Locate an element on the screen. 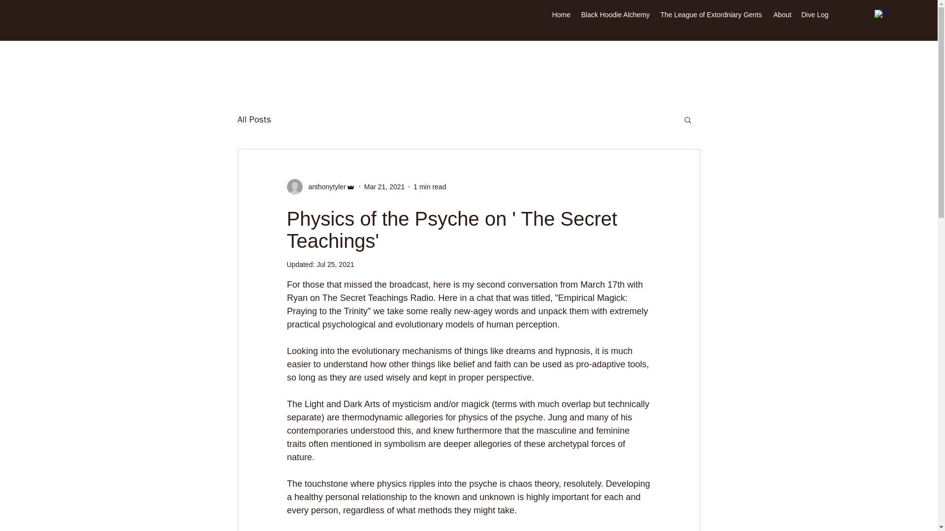 This screenshot has height=531, width=945. Mar 21, 2021 is located at coordinates (384, 186).